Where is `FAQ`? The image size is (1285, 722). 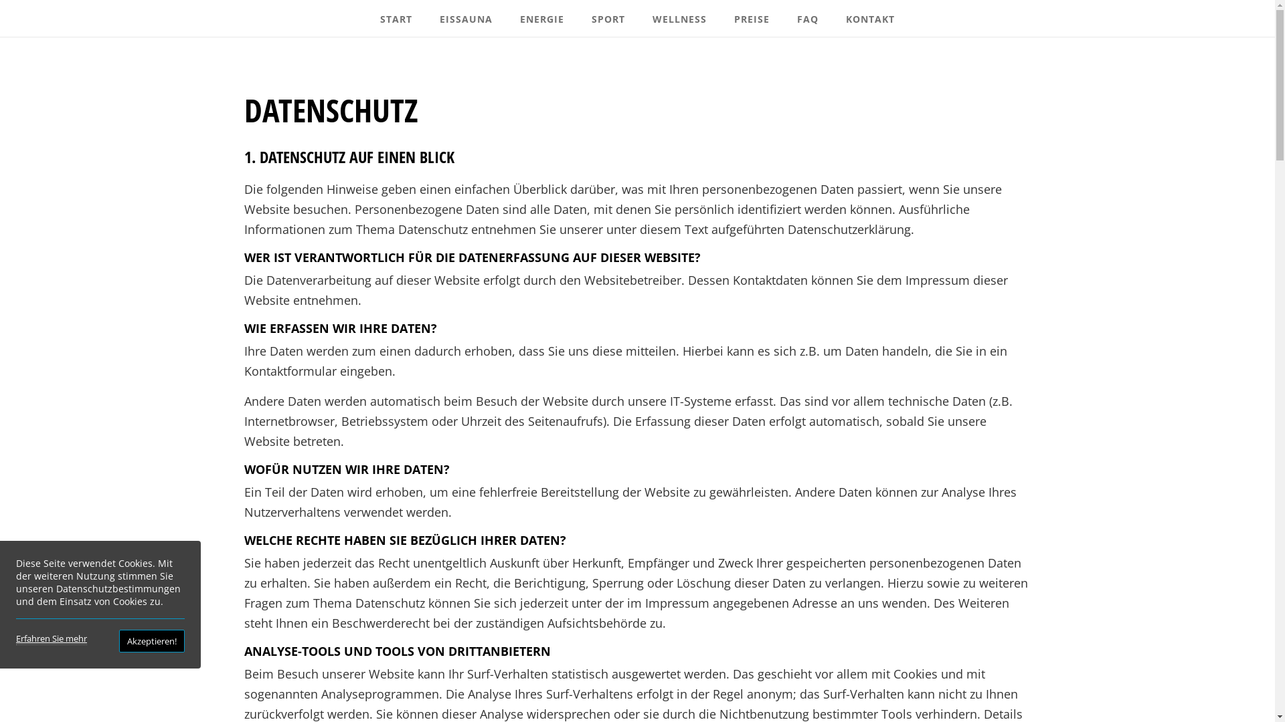
FAQ is located at coordinates (808, 17).